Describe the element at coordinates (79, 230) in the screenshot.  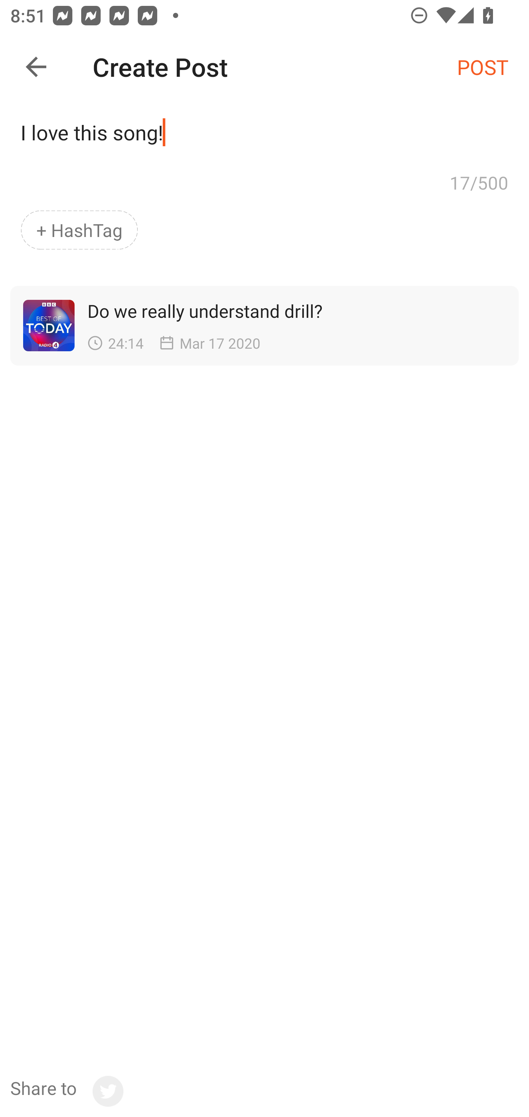
I see `+ HashTag` at that location.